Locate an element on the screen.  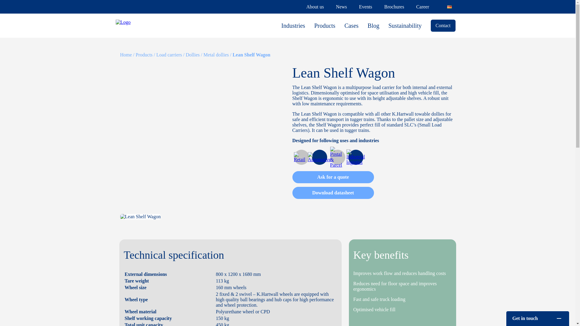
Career is located at coordinates (423, 7).